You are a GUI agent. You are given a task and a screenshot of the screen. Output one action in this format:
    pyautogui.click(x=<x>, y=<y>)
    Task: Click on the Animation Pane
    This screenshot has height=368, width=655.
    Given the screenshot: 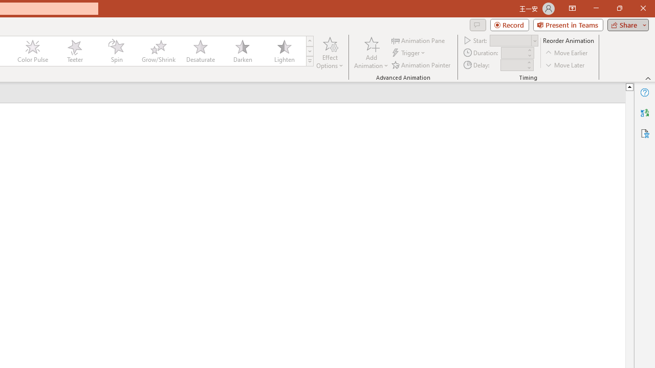 What is the action you would take?
    pyautogui.click(x=419, y=40)
    